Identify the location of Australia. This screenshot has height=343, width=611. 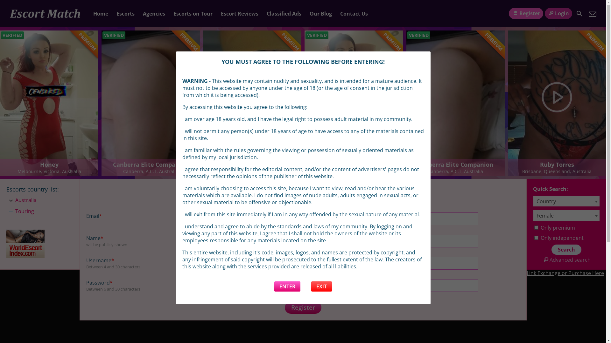
(26, 200).